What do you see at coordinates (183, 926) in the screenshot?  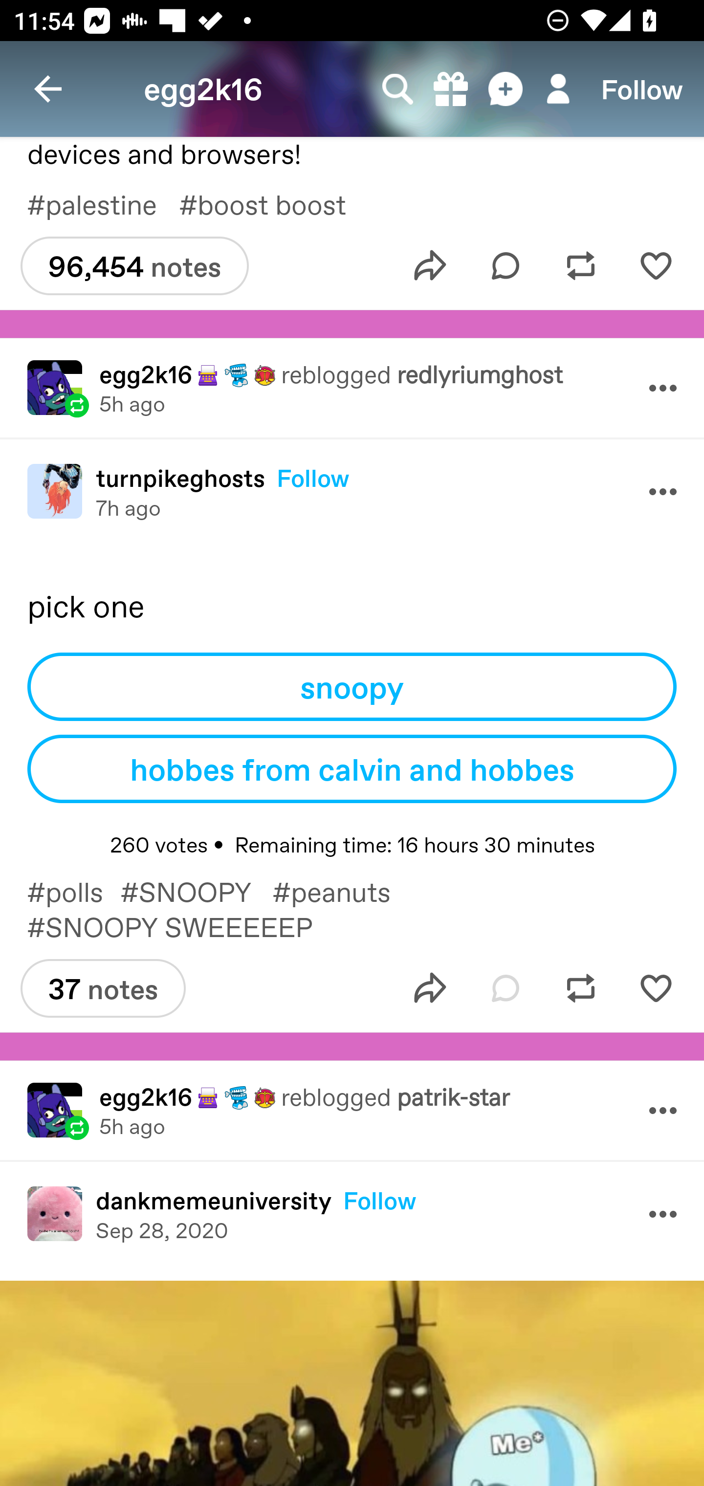 I see `#SNOOPY SWEEEEEP` at bounding box center [183, 926].